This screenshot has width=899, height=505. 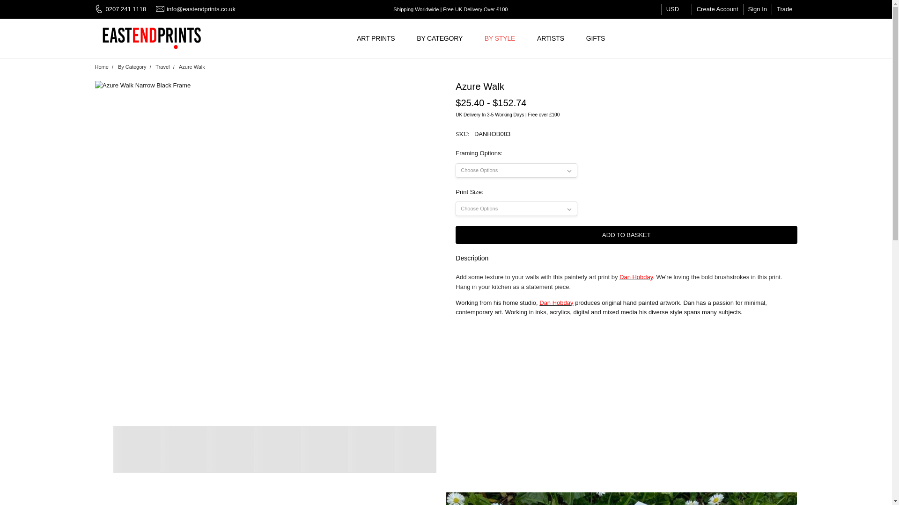 What do you see at coordinates (324, 449) in the screenshot?
I see `Azure Walk Medium Oak Frame` at bounding box center [324, 449].